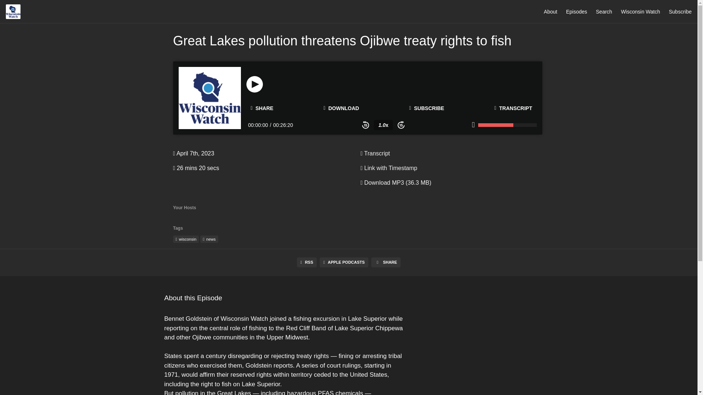 The image size is (703, 395). What do you see at coordinates (375, 153) in the screenshot?
I see `Transcript` at bounding box center [375, 153].